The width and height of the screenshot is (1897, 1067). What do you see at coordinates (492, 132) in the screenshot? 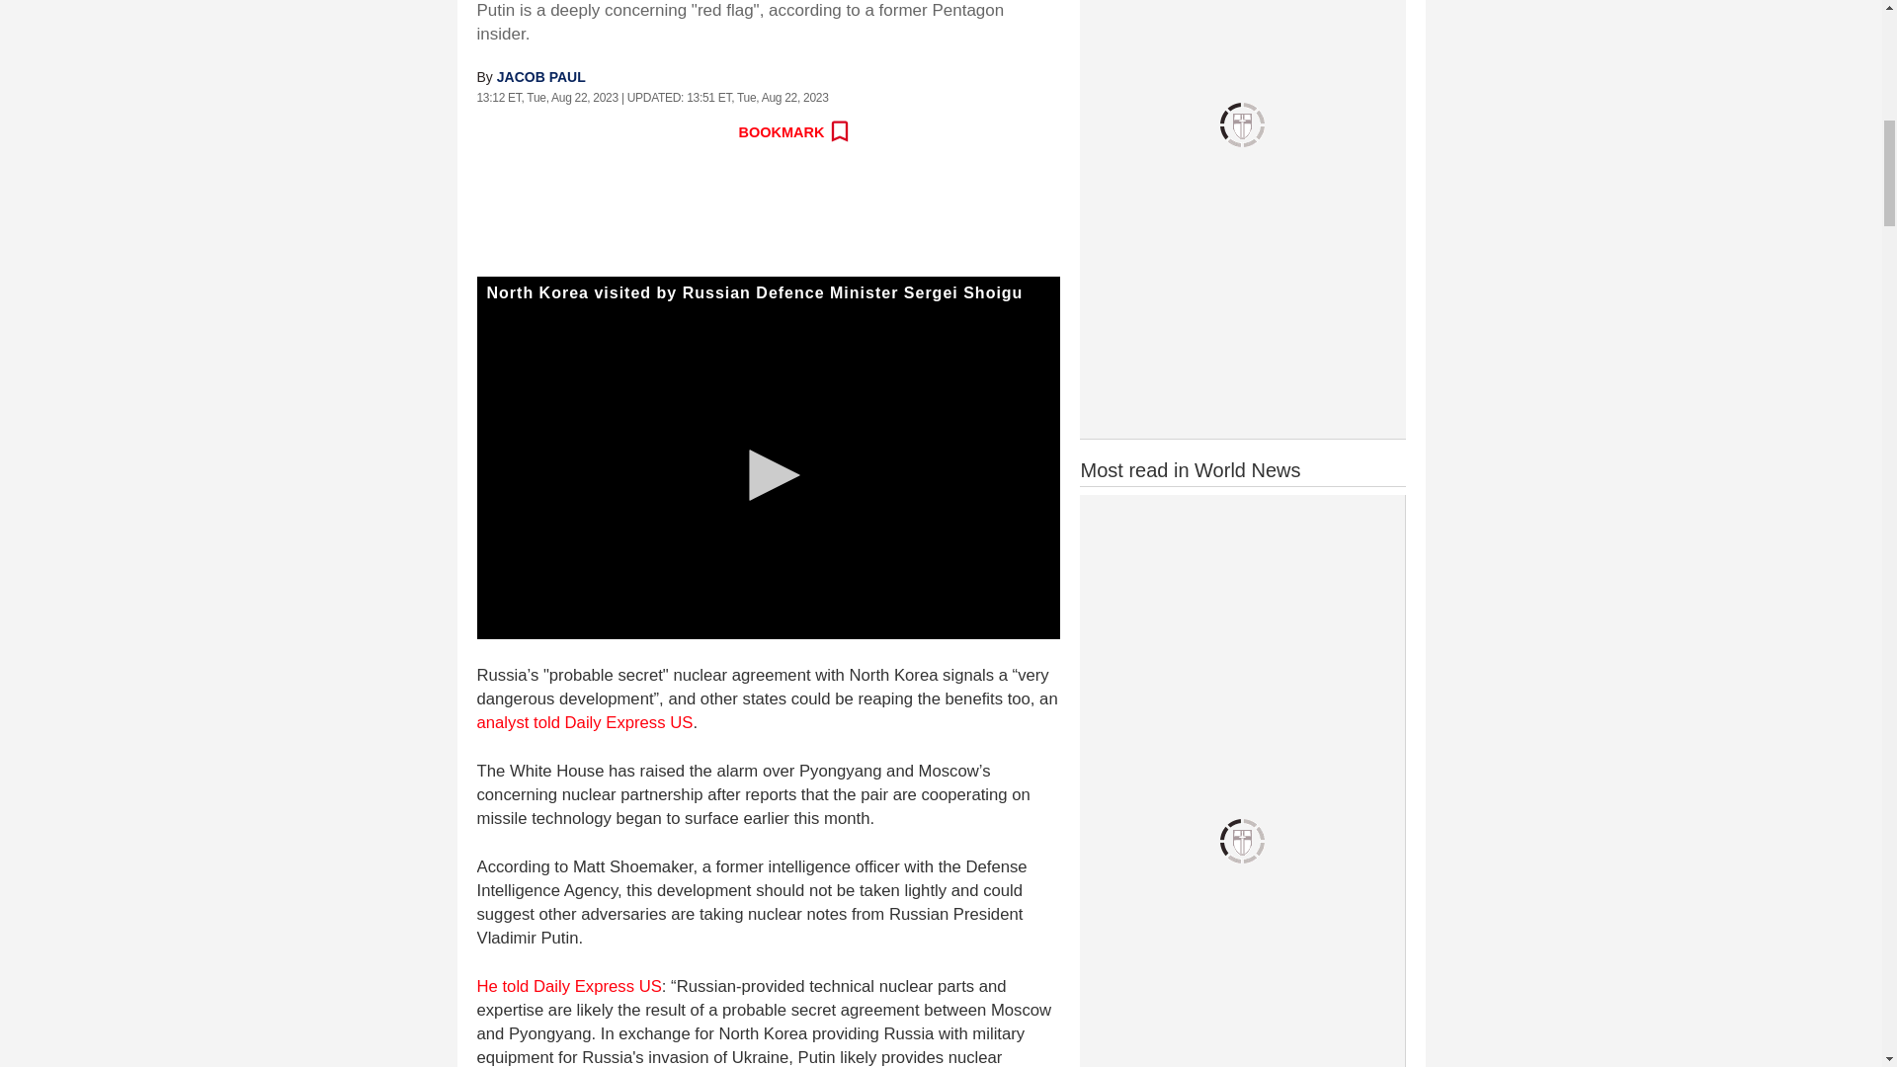
I see `Share on Facebook` at bounding box center [492, 132].